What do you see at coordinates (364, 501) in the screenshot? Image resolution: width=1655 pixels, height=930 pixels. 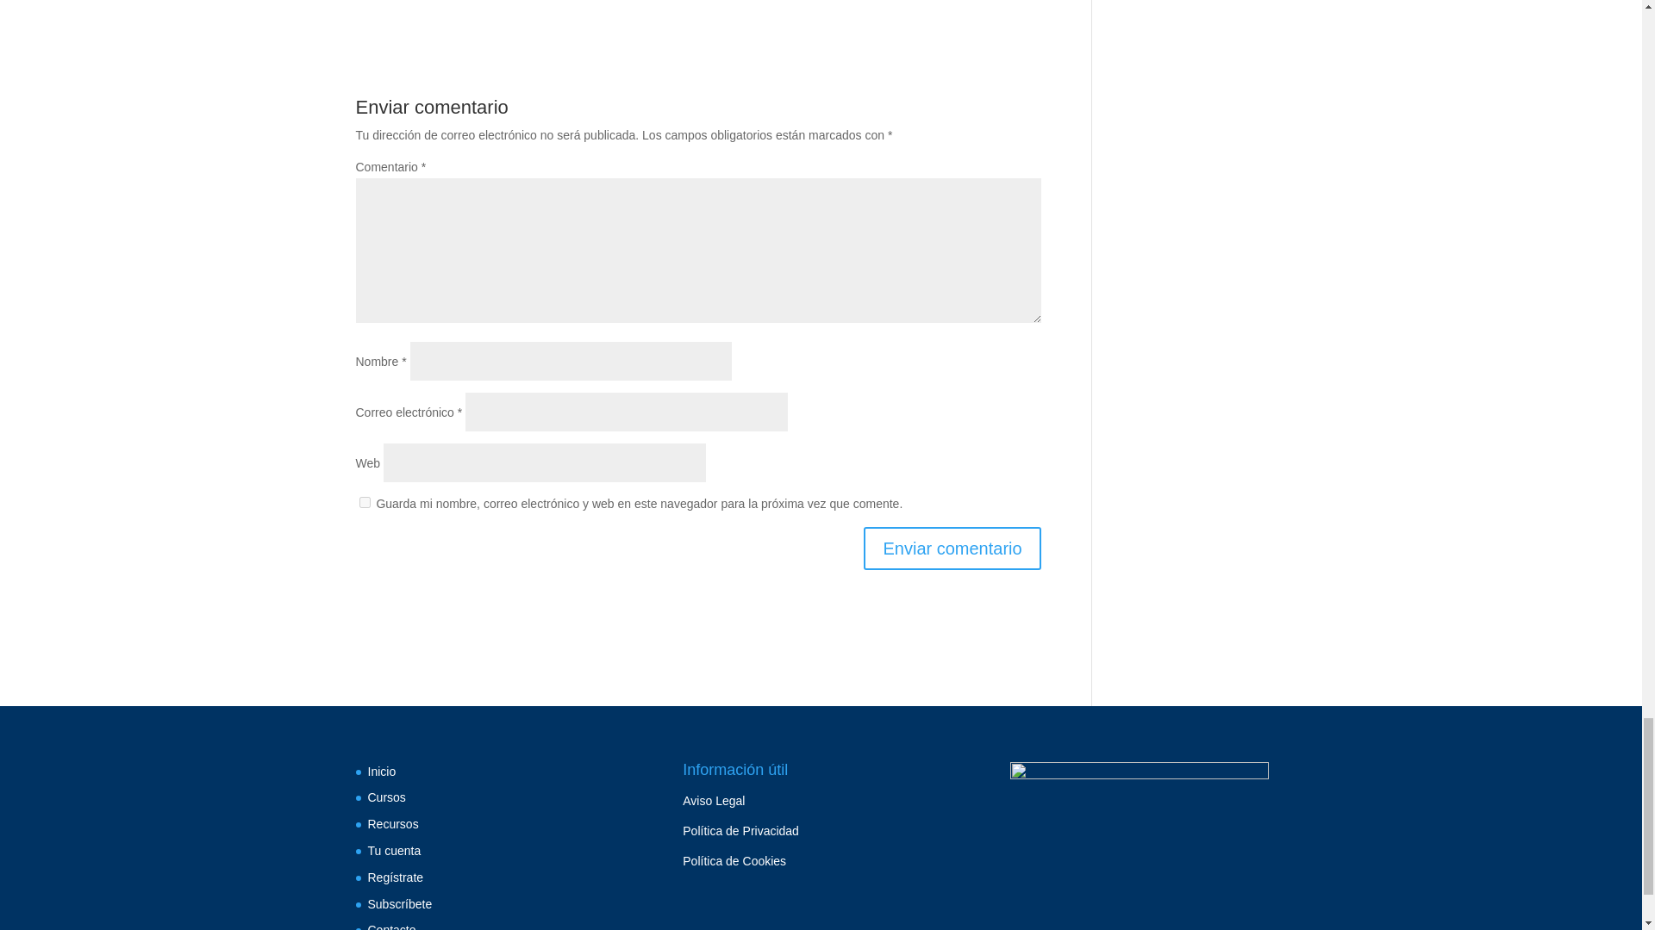 I see `yes` at bounding box center [364, 501].